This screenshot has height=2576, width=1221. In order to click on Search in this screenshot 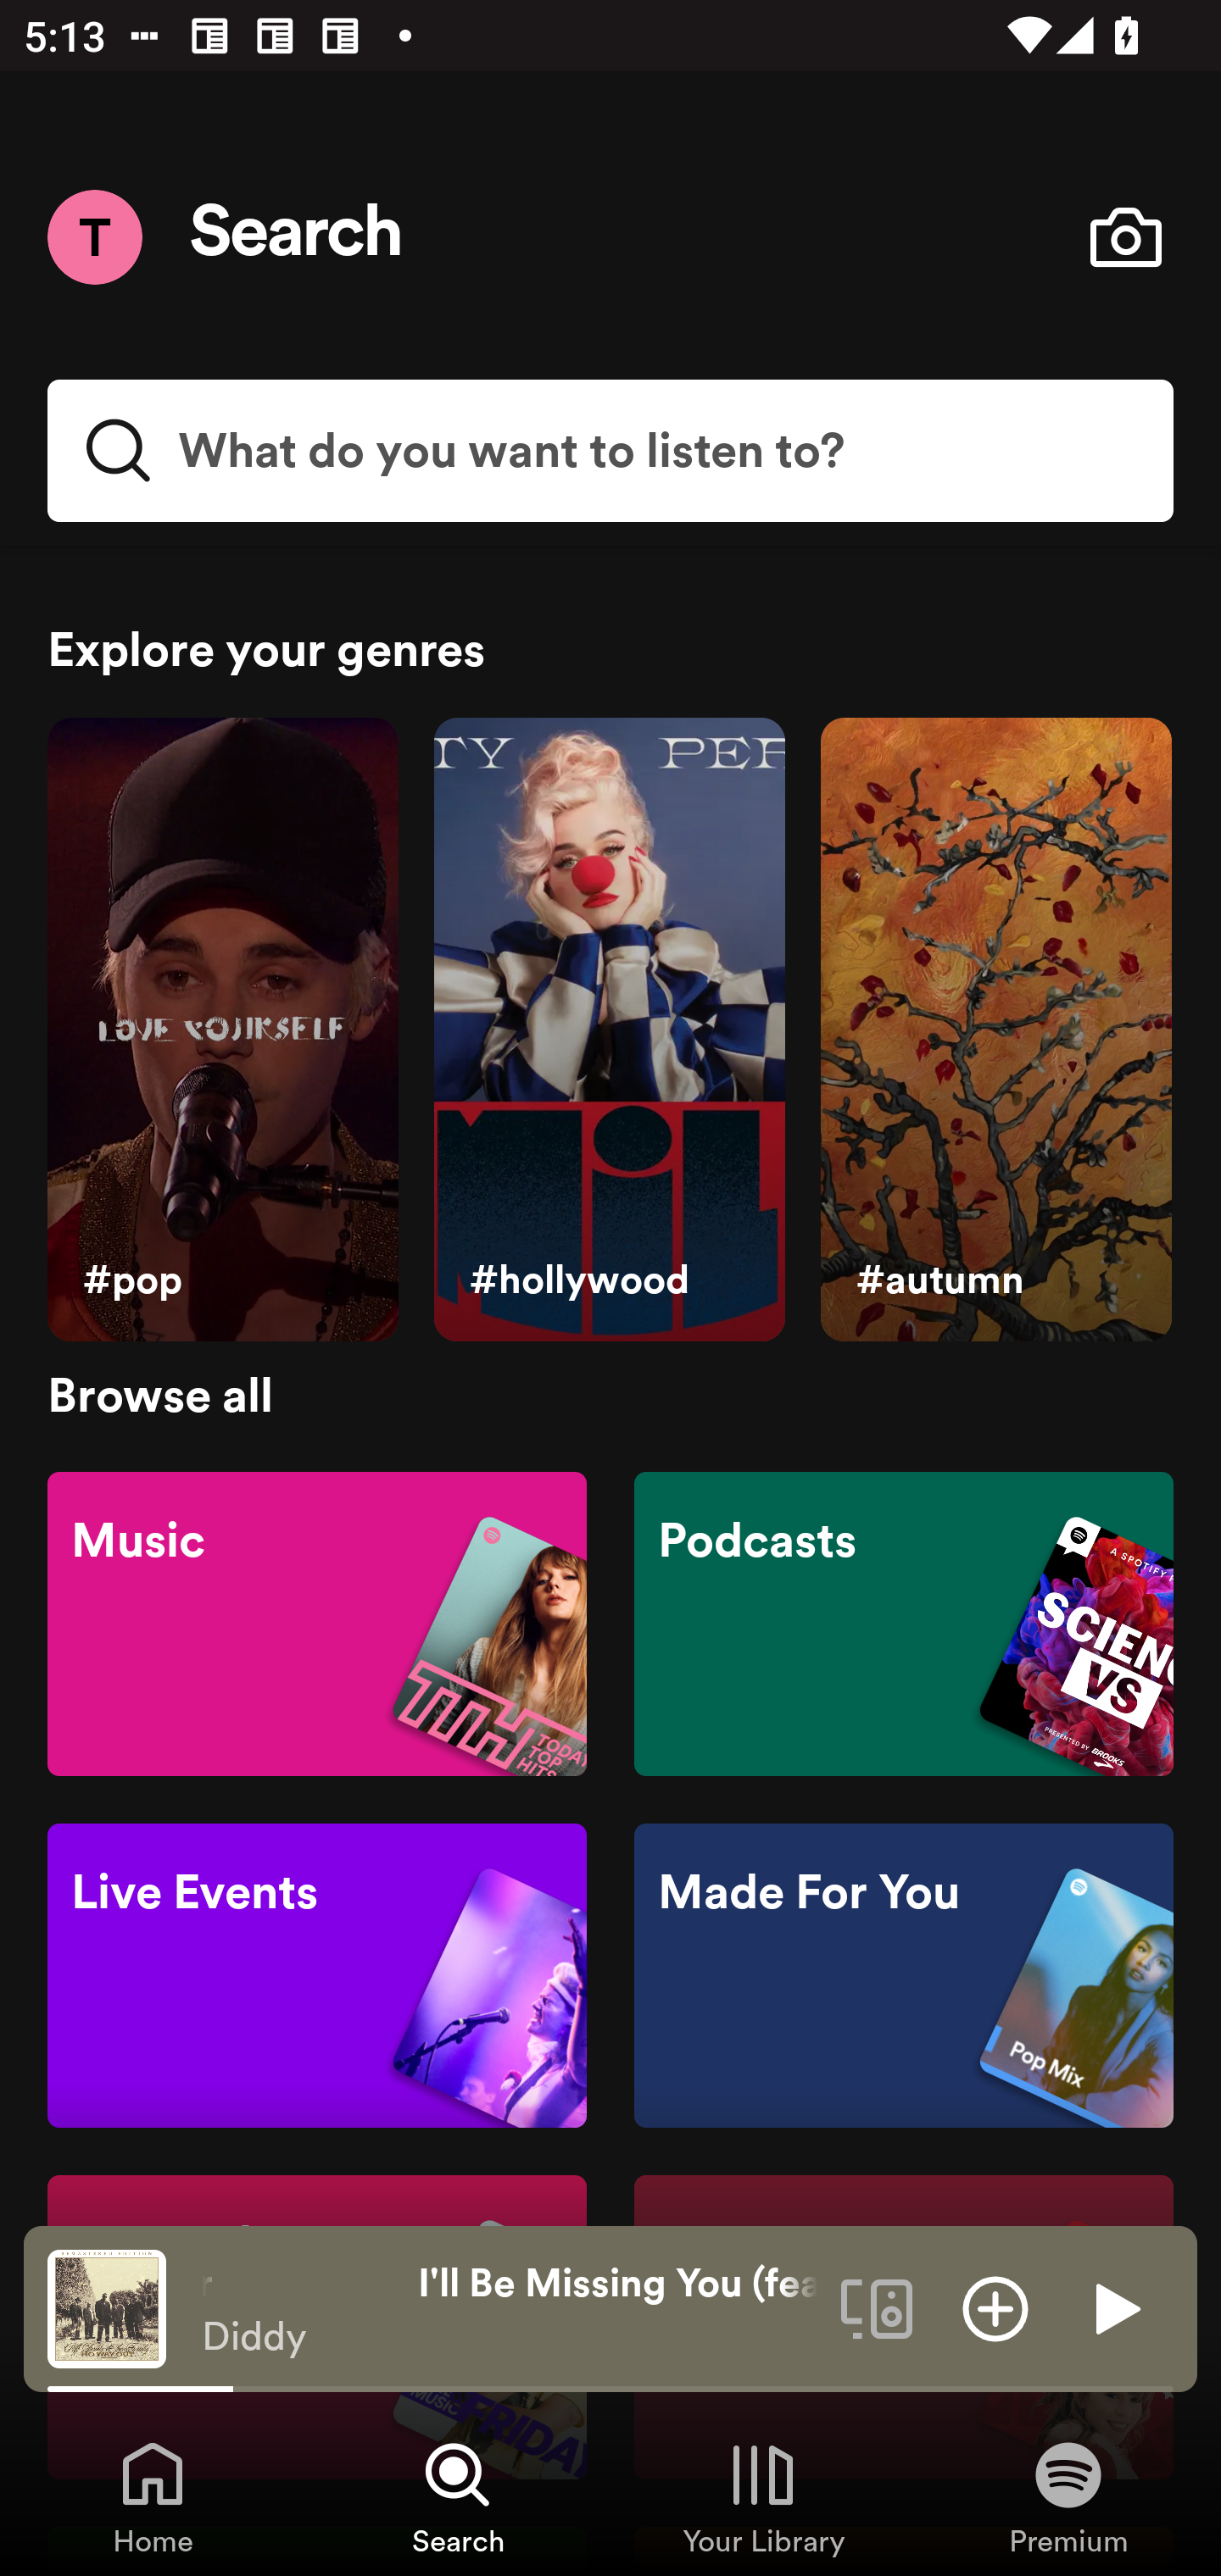, I will do `click(297, 237)`.